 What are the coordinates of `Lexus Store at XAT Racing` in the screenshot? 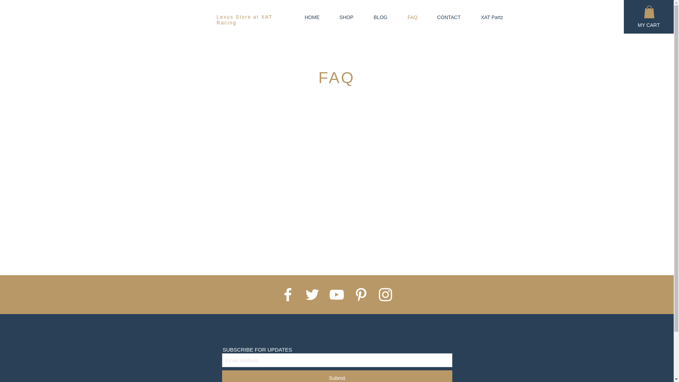 It's located at (244, 20).